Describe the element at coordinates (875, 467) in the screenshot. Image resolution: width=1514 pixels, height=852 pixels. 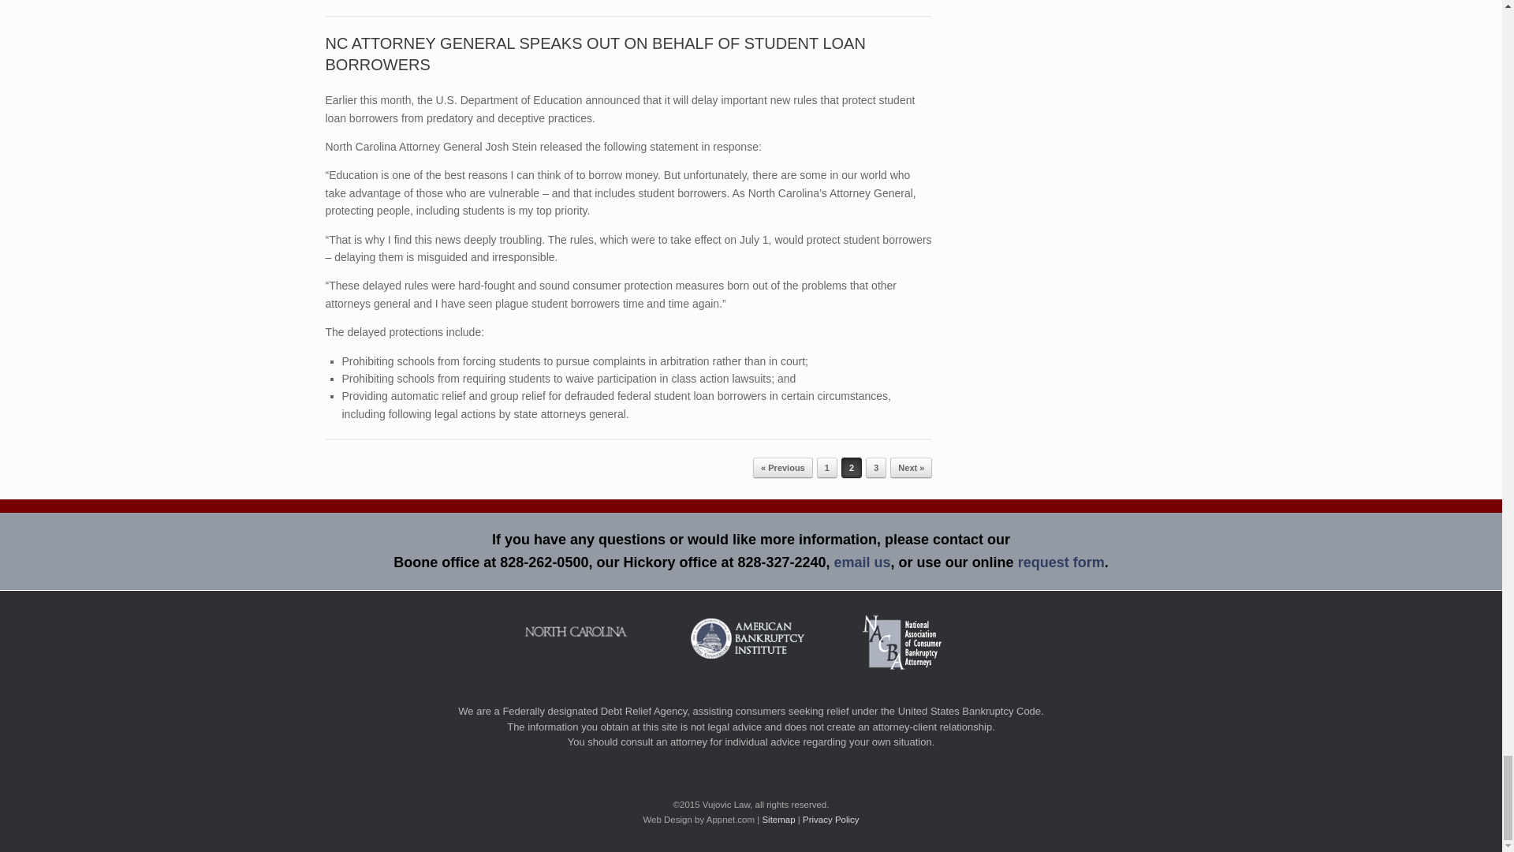
I see `3` at that location.